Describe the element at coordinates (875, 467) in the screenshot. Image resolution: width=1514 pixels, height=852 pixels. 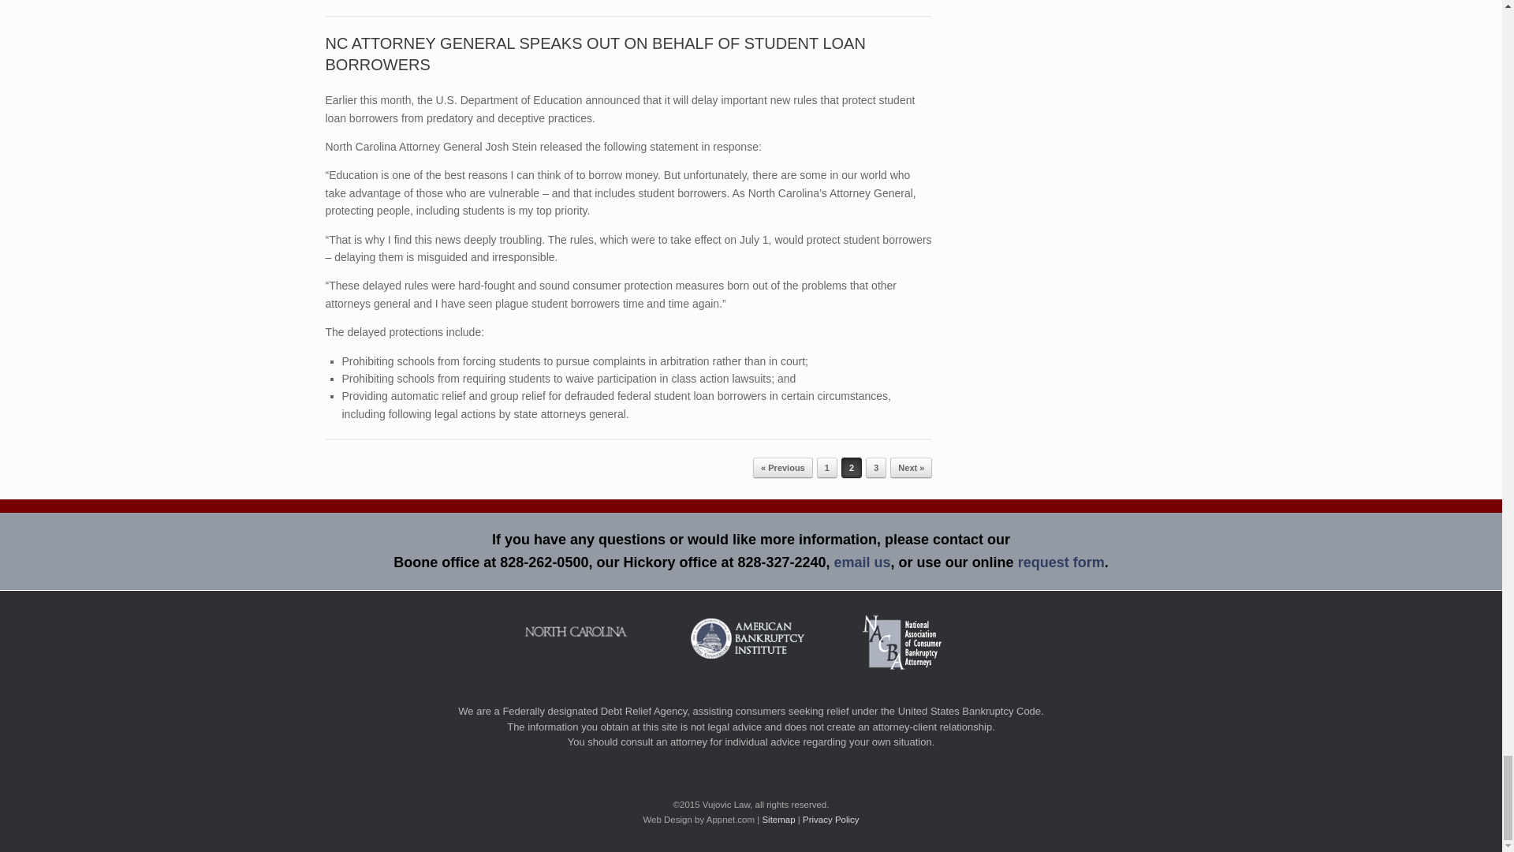
I see `3` at that location.